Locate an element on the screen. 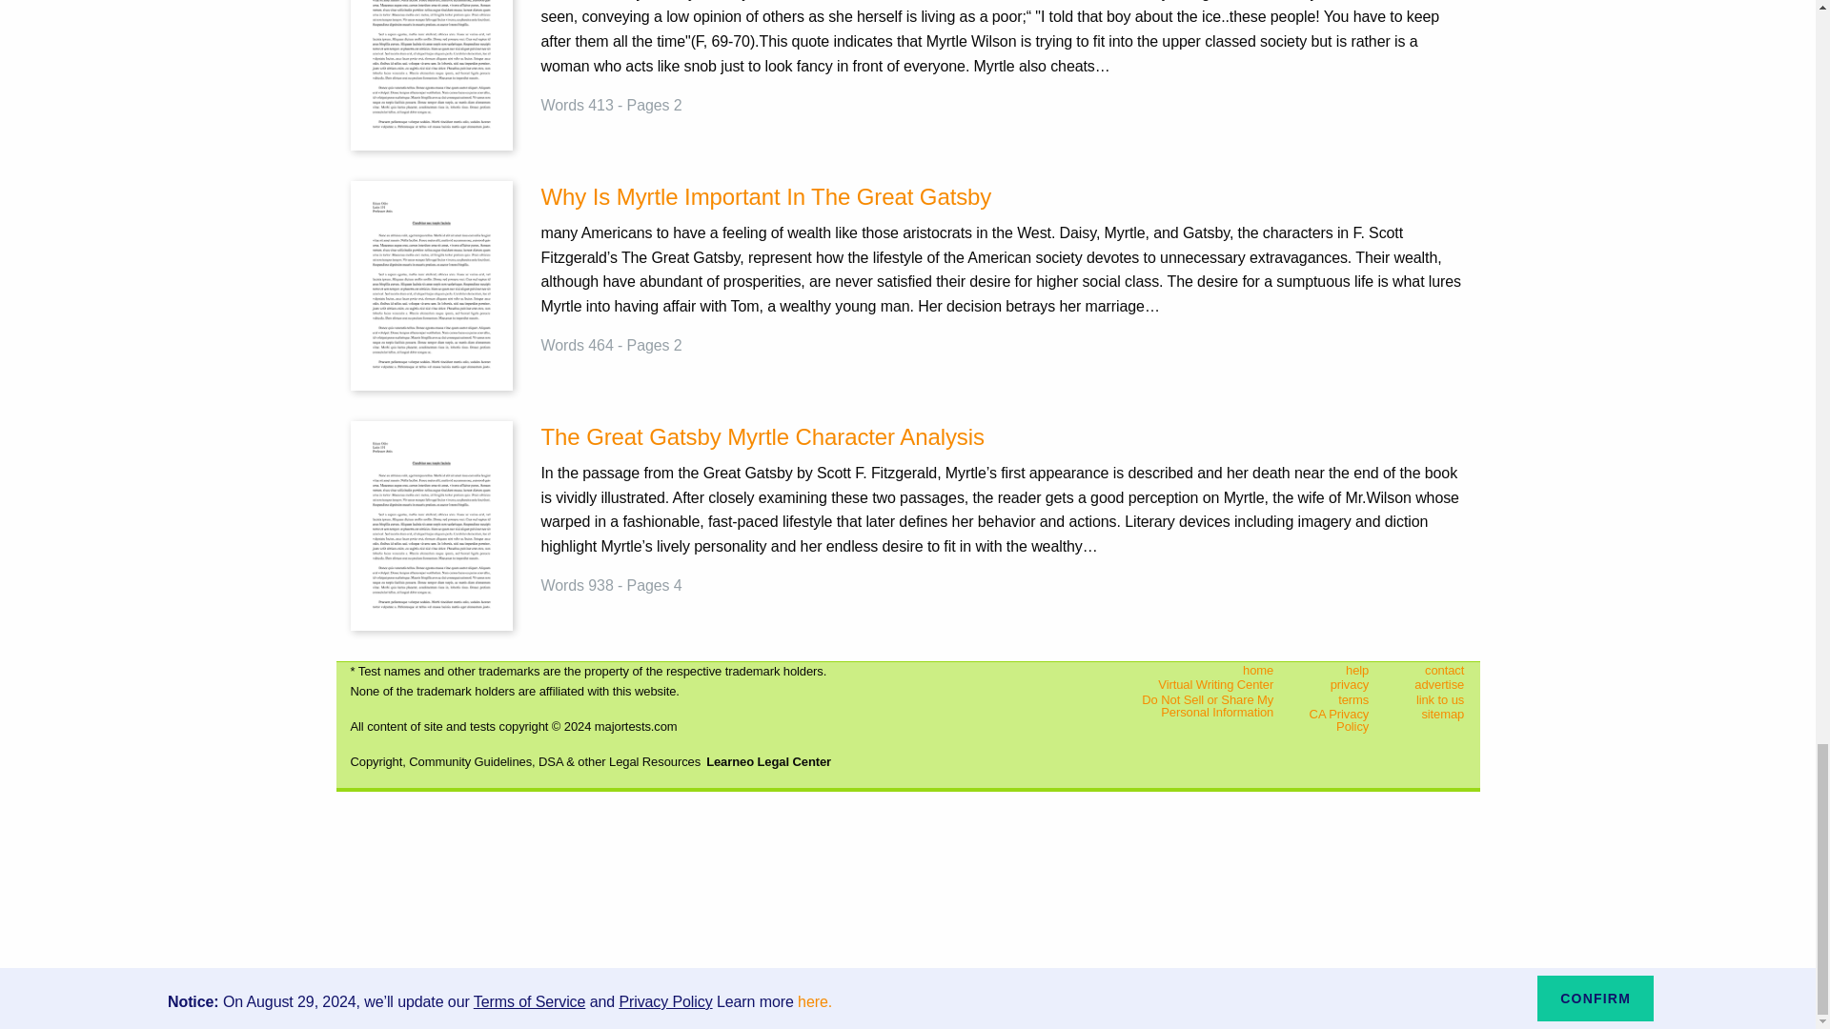 This screenshot has height=1029, width=1830. Learneo Legal Center is located at coordinates (768, 760).